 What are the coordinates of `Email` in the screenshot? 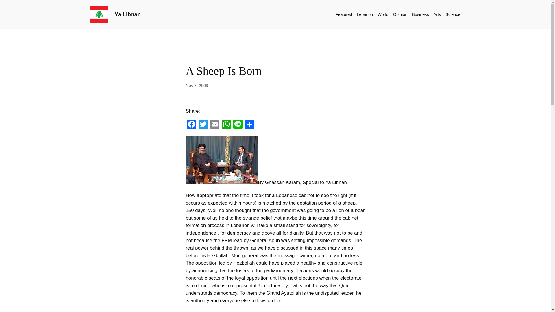 It's located at (214, 125).